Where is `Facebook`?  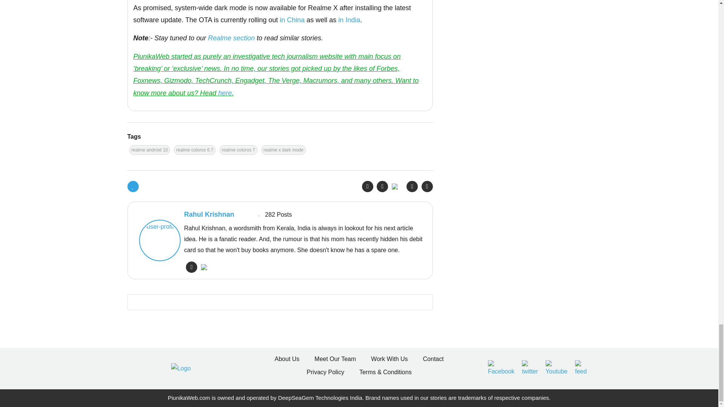
Facebook is located at coordinates (501, 368).